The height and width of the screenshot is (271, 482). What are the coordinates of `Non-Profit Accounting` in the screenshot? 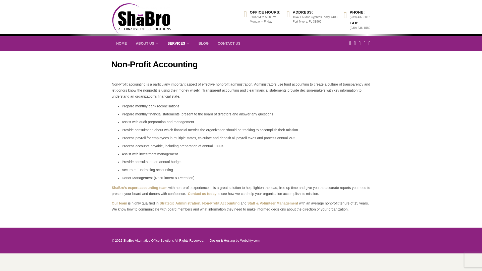 It's located at (221, 203).